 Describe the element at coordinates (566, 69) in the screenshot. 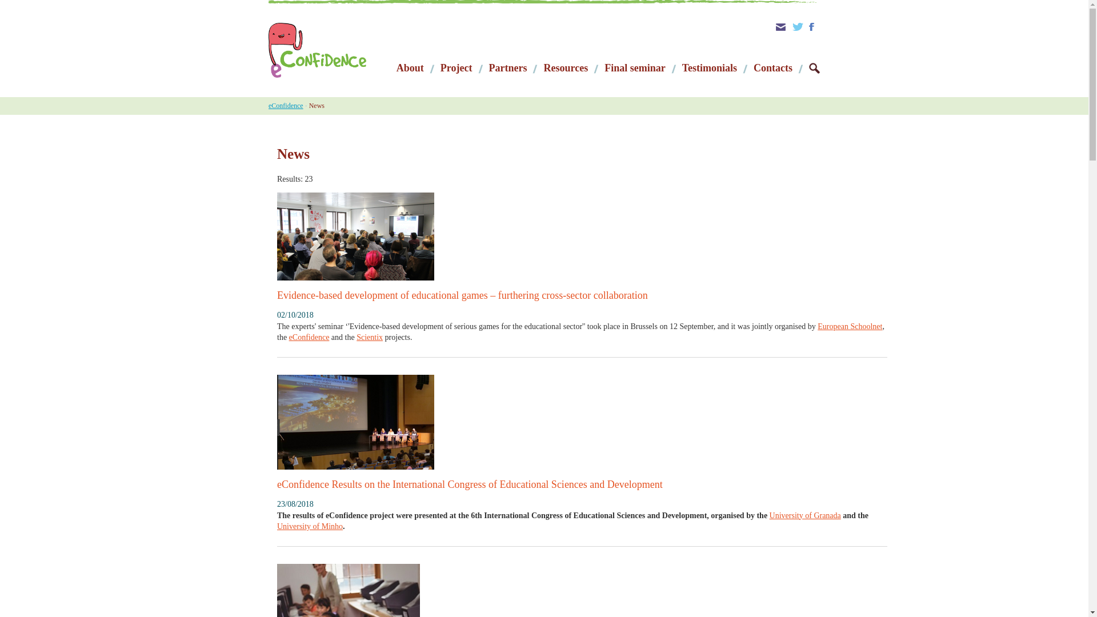

I see `Resources` at that location.